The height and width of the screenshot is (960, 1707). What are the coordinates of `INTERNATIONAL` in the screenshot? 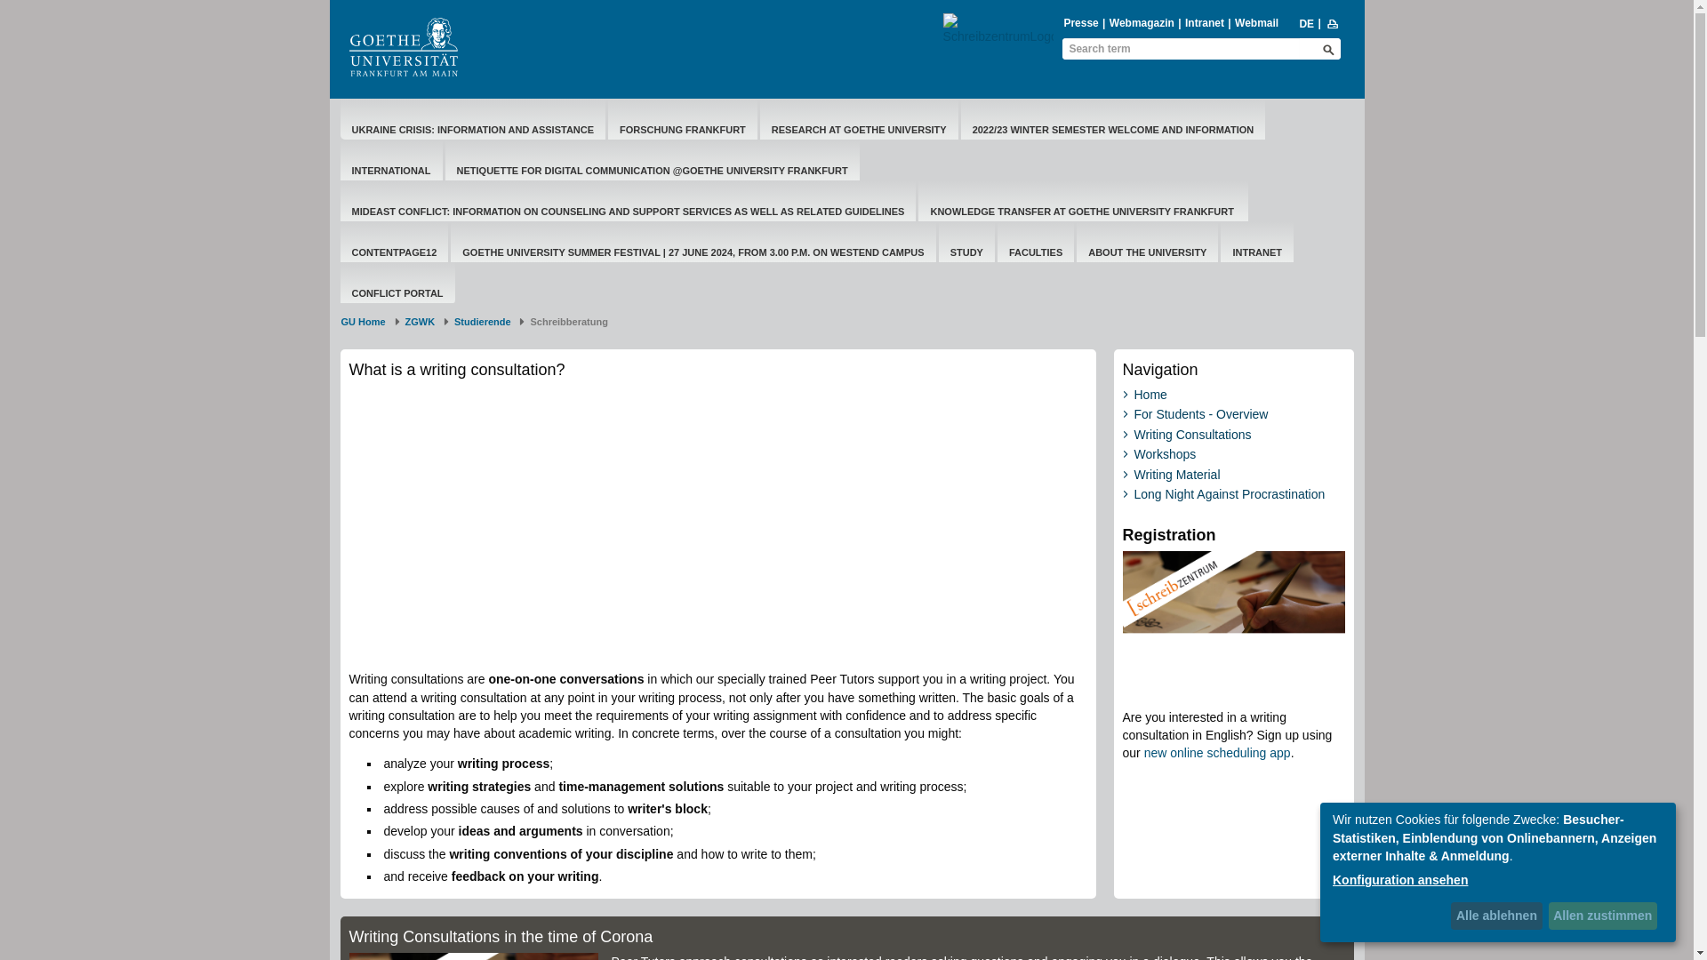 It's located at (391, 171).